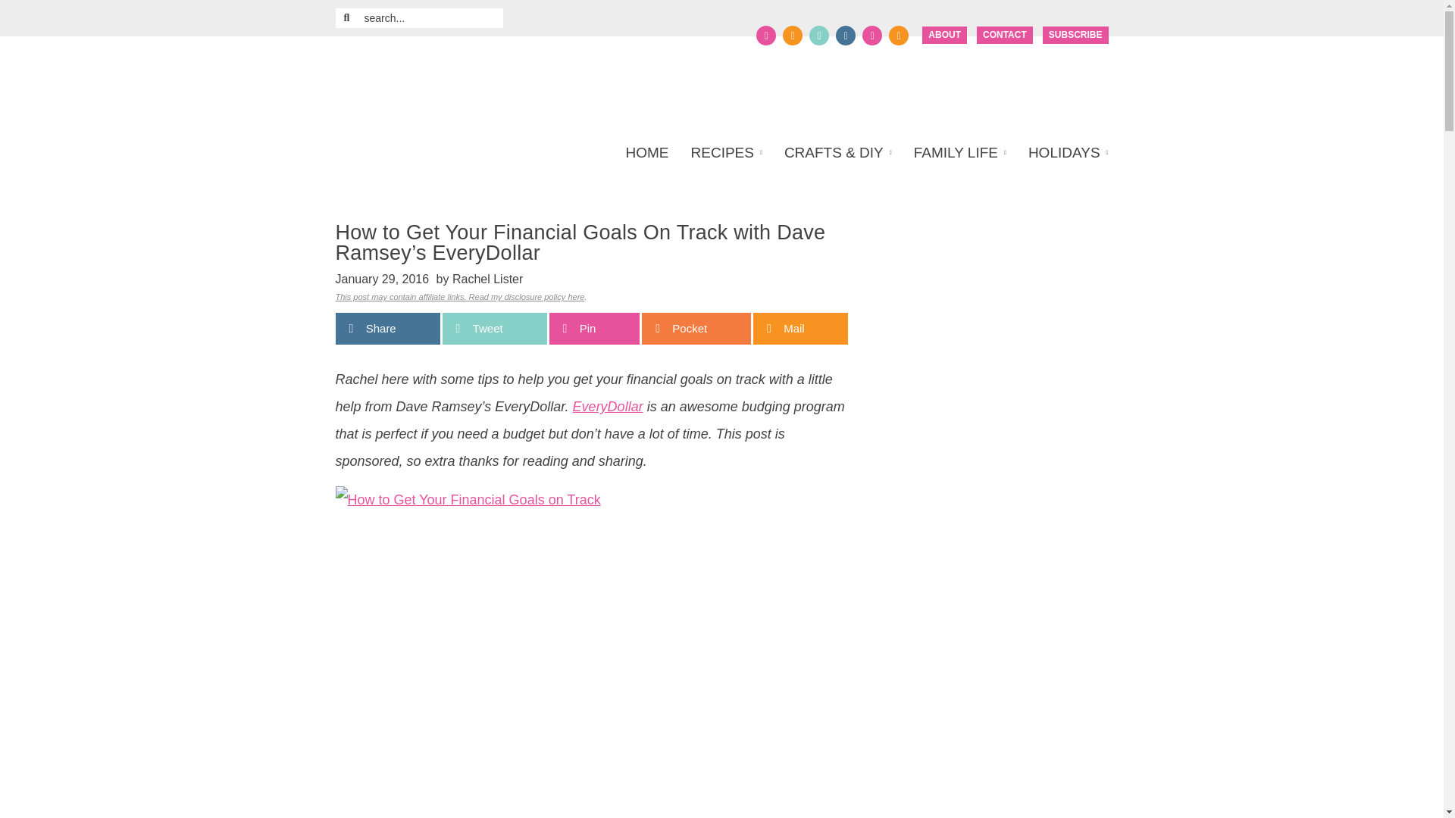 The height and width of the screenshot is (818, 1455). I want to click on SUBSCRIBE, so click(1076, 35).